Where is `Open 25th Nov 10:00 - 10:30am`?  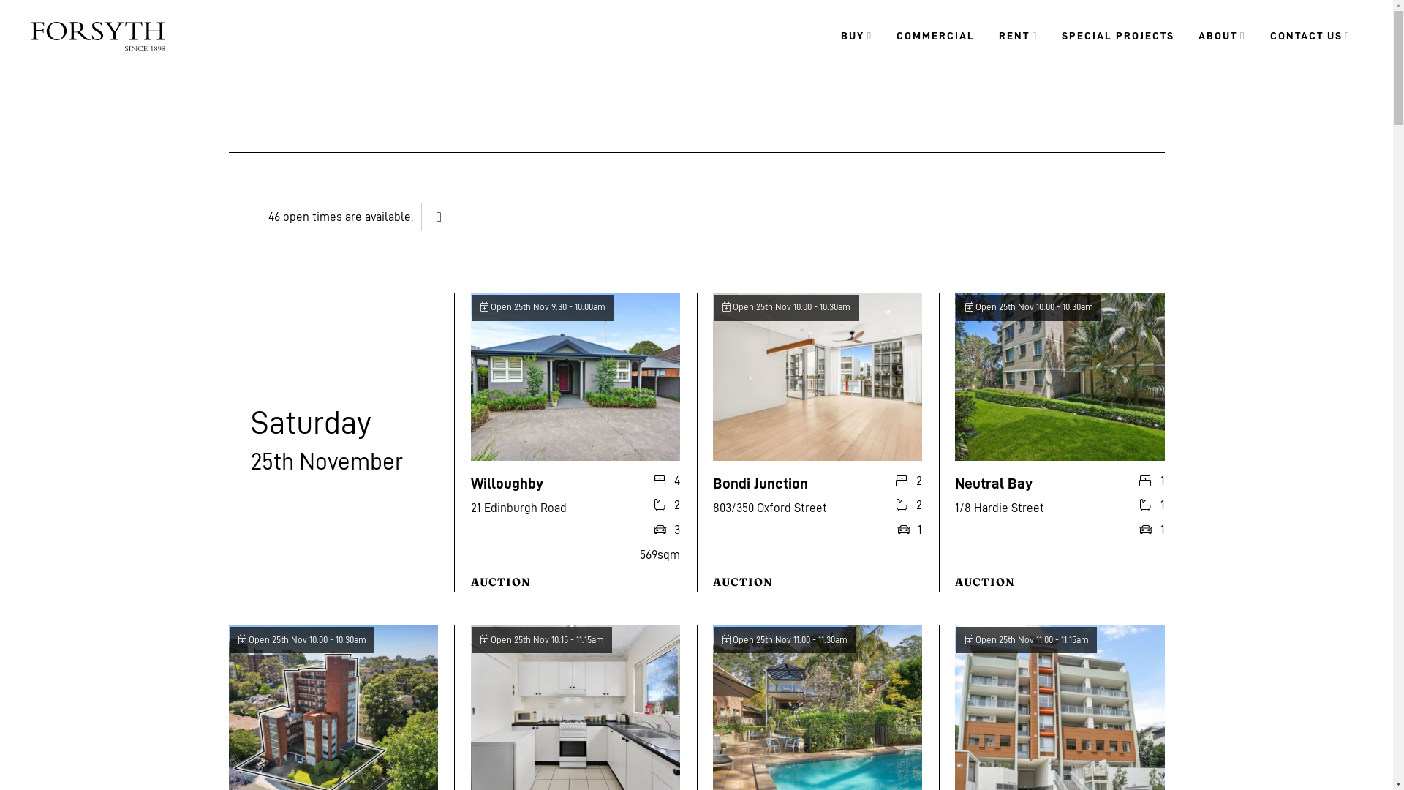
Open 25th Nov 10:00 - 10:30am is located at coordinates (787, 307).